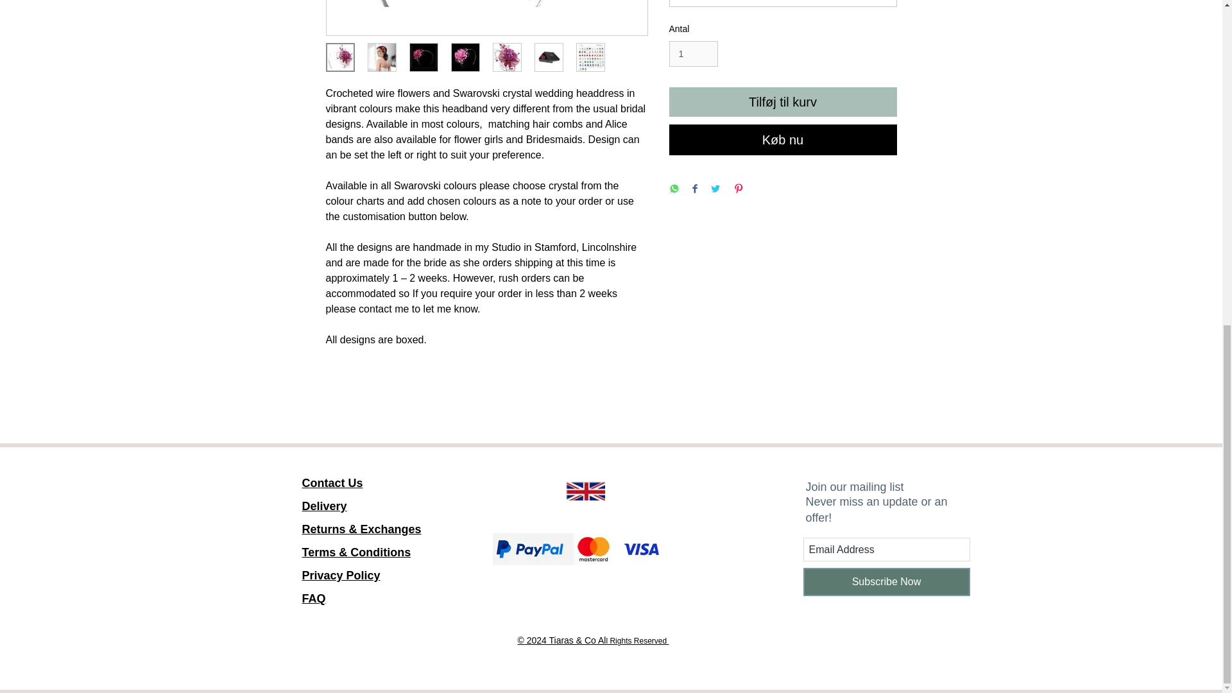 The image size is (1232, 693). Describe the element at coordinates (887, 581) in the screenshot. I see `Delivery` at that location.